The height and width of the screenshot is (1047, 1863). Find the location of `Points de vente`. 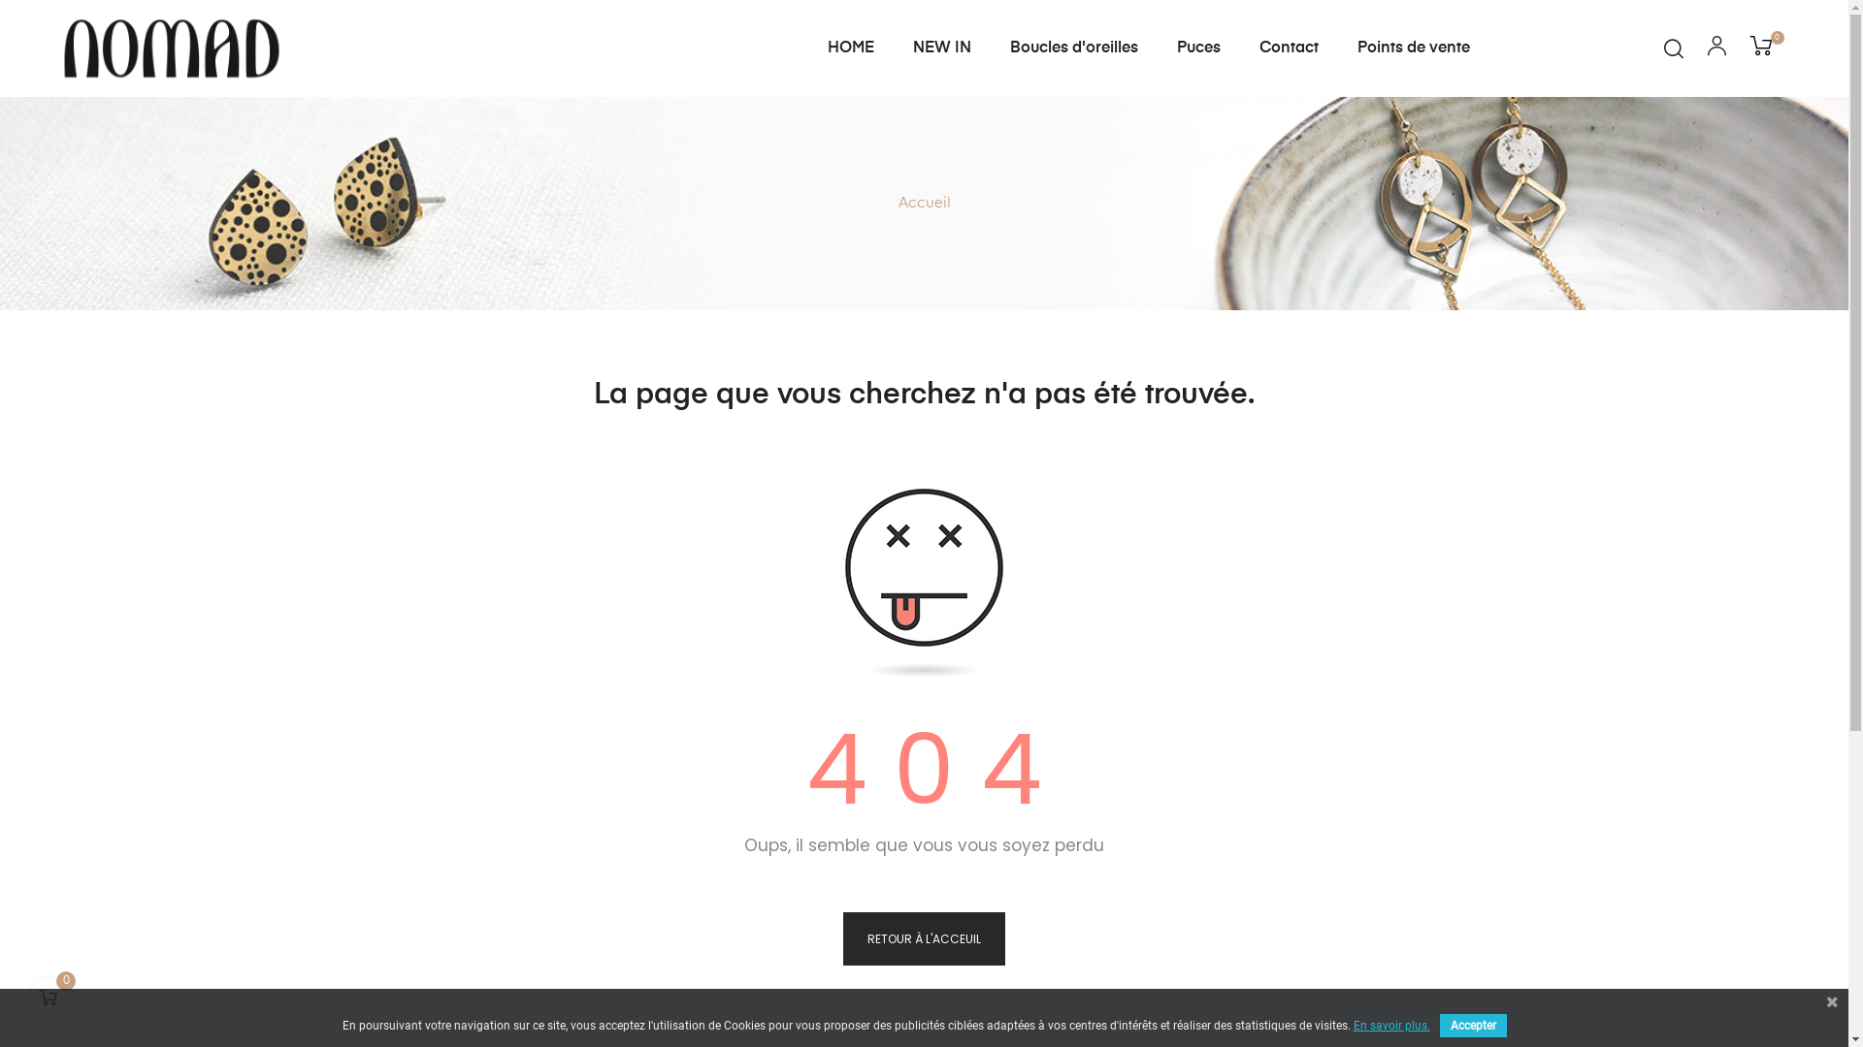

Points de vente is located at coordinates (1414, 48).